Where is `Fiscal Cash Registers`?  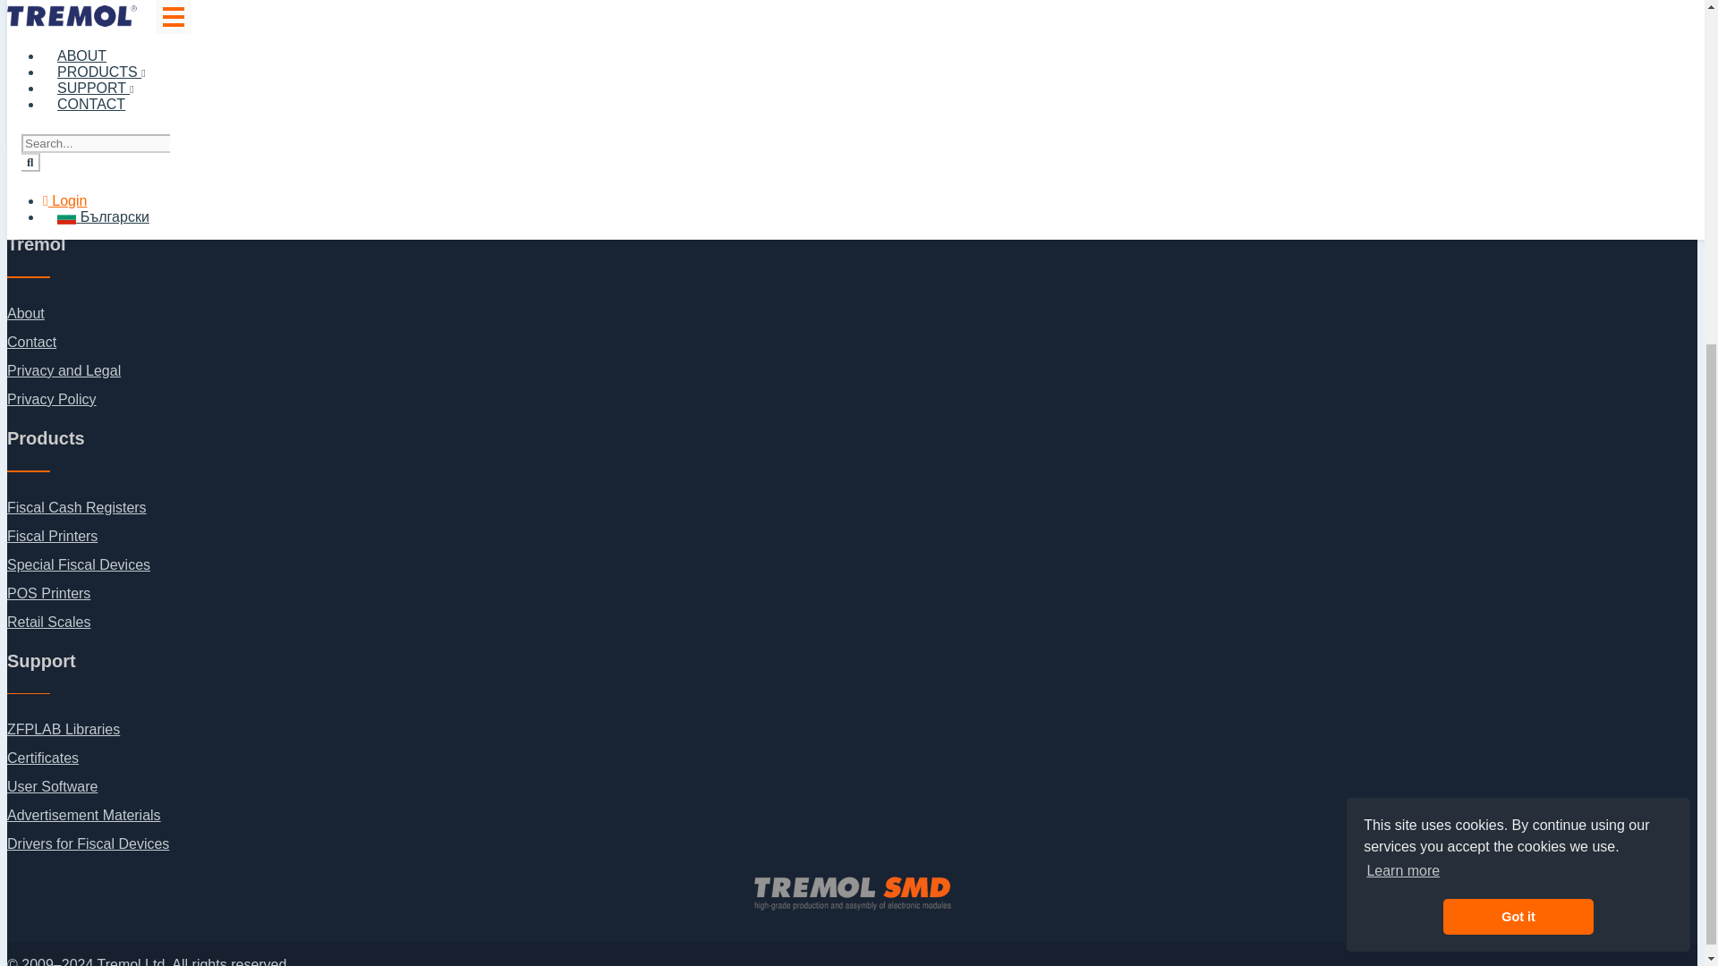
Fiscal Cash Registers is located at coordinates (76, 507).